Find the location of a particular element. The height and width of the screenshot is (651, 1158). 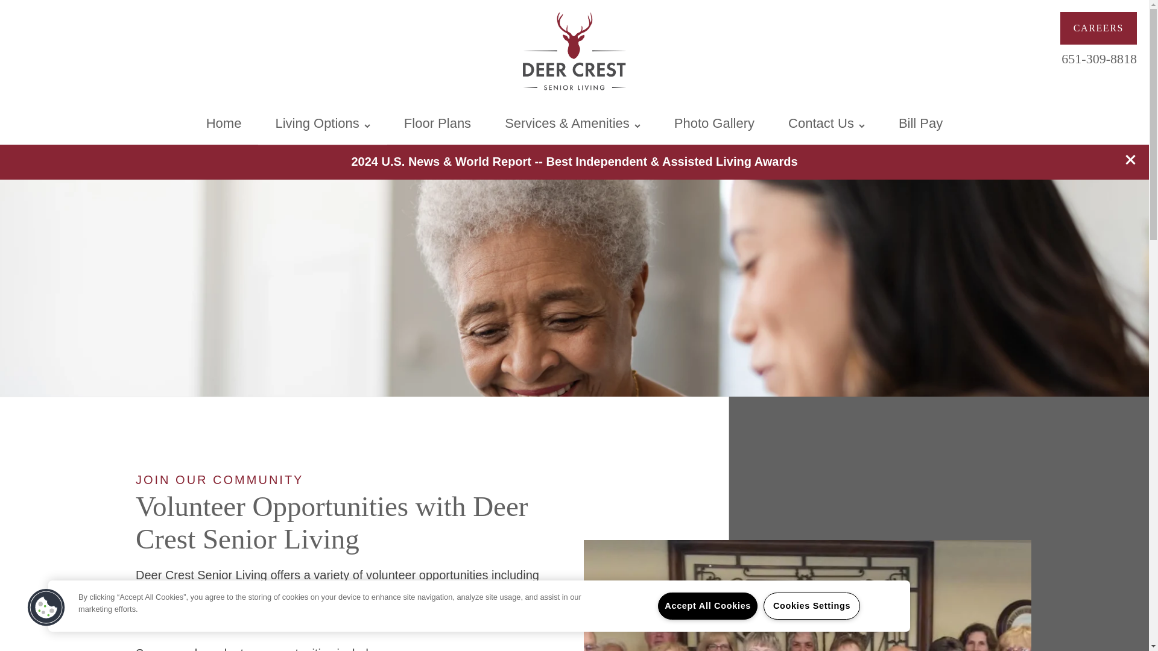

Bill Pay is located at coordinates (920, 123).